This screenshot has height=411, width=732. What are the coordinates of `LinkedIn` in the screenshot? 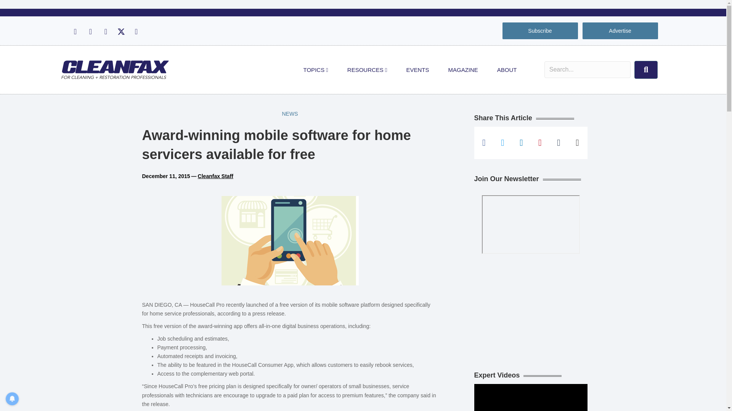 It's located at (105, 32).